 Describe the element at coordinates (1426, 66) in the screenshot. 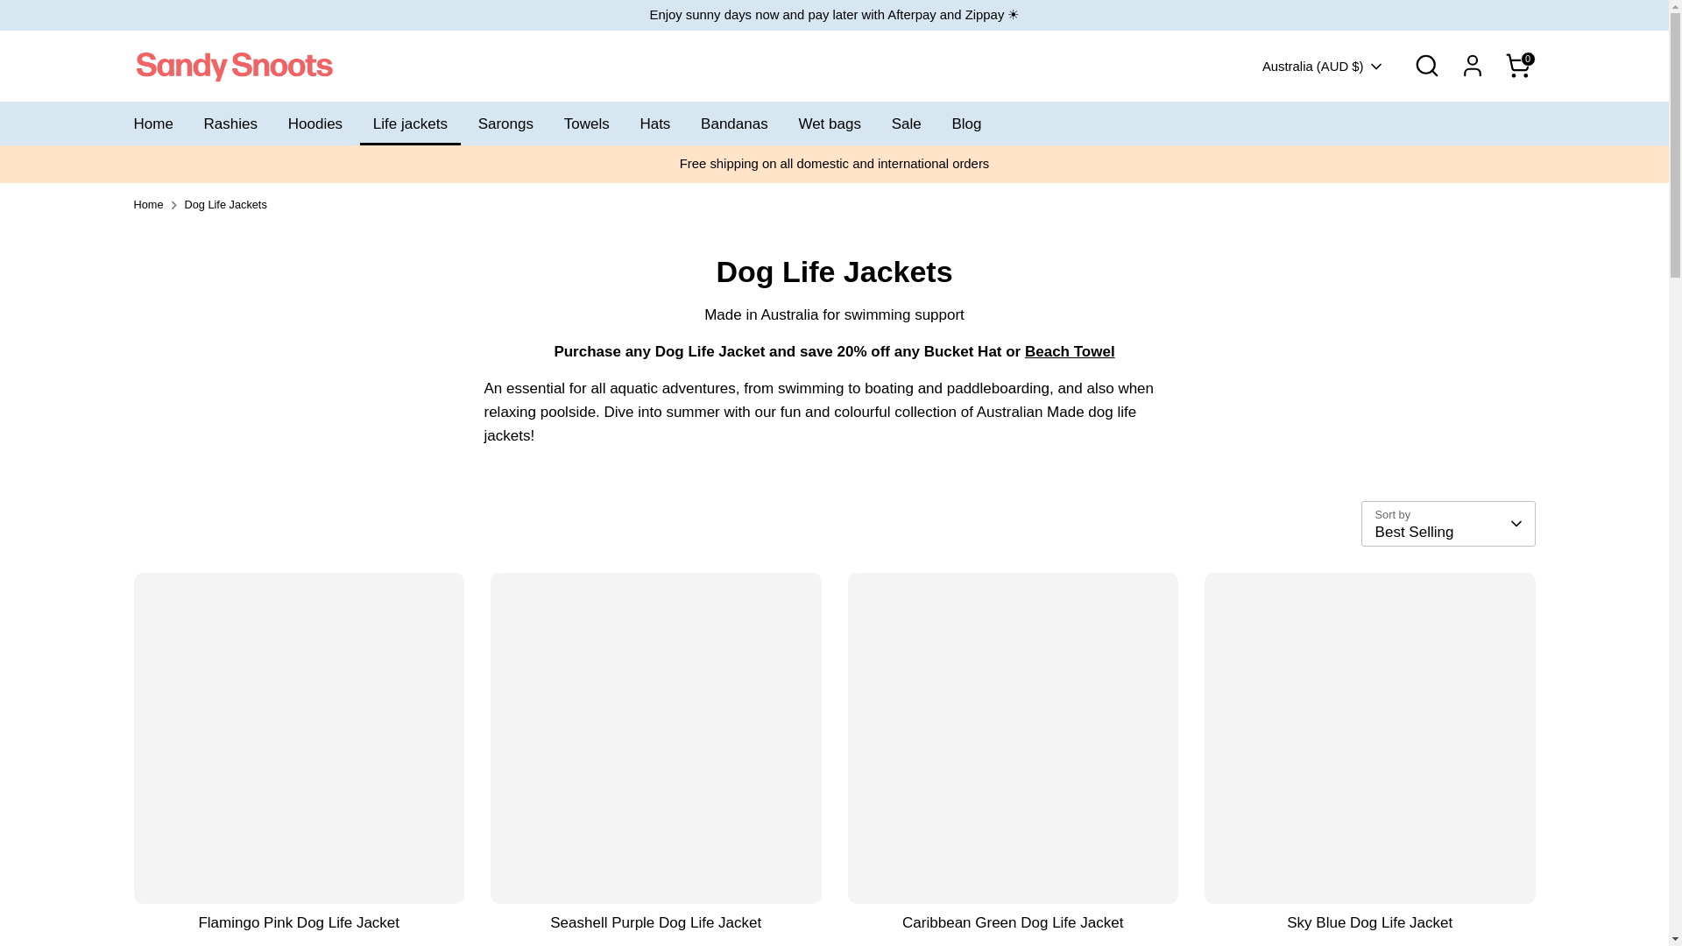

I see `Search` at that location.